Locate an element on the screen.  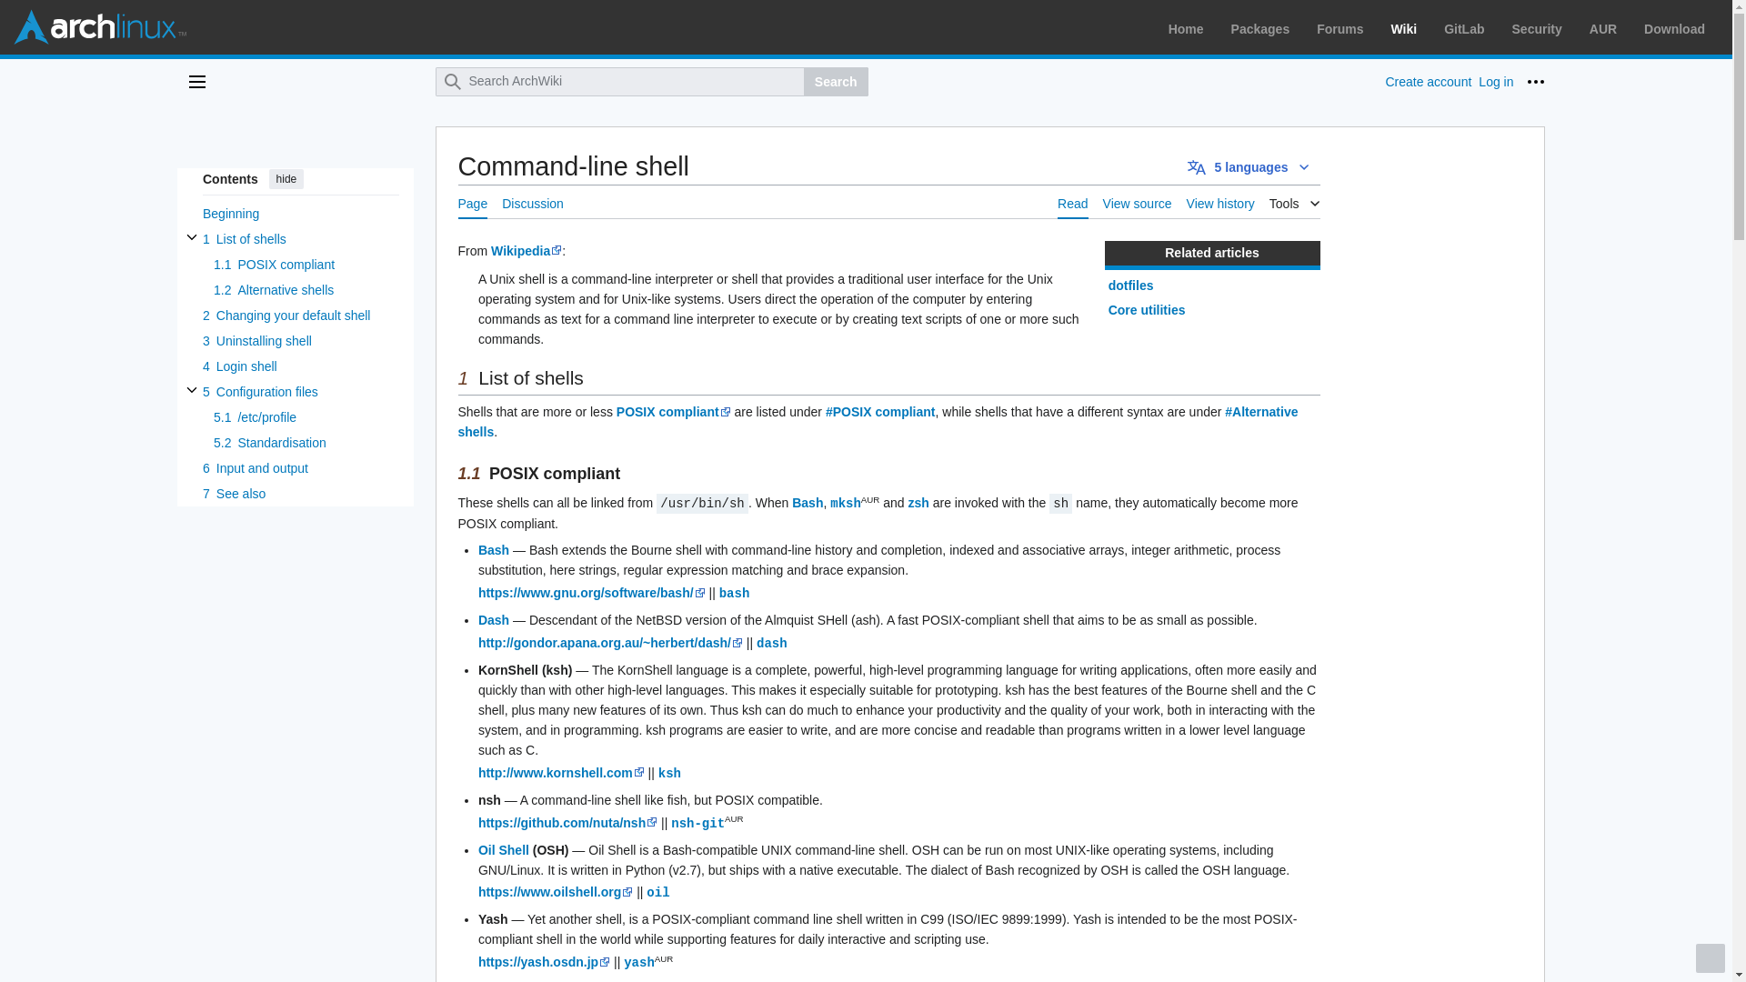
1.1POSIX compliant is located at coordinates (306, 264).